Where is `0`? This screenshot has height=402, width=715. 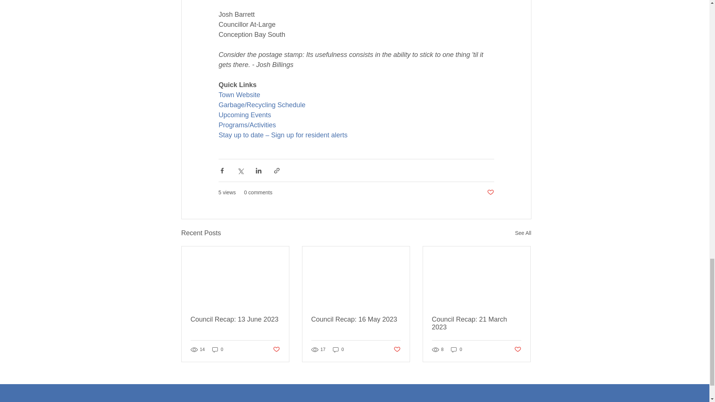 0 is located at coordinates (218, 350).